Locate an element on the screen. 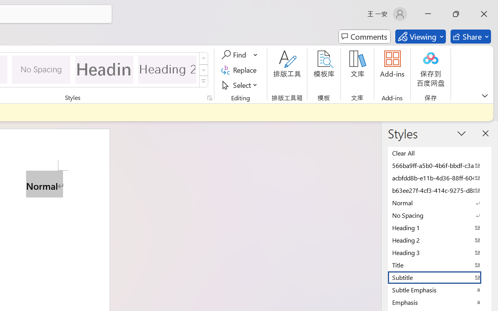  Heading 2 is located at coordinates (167, 69).